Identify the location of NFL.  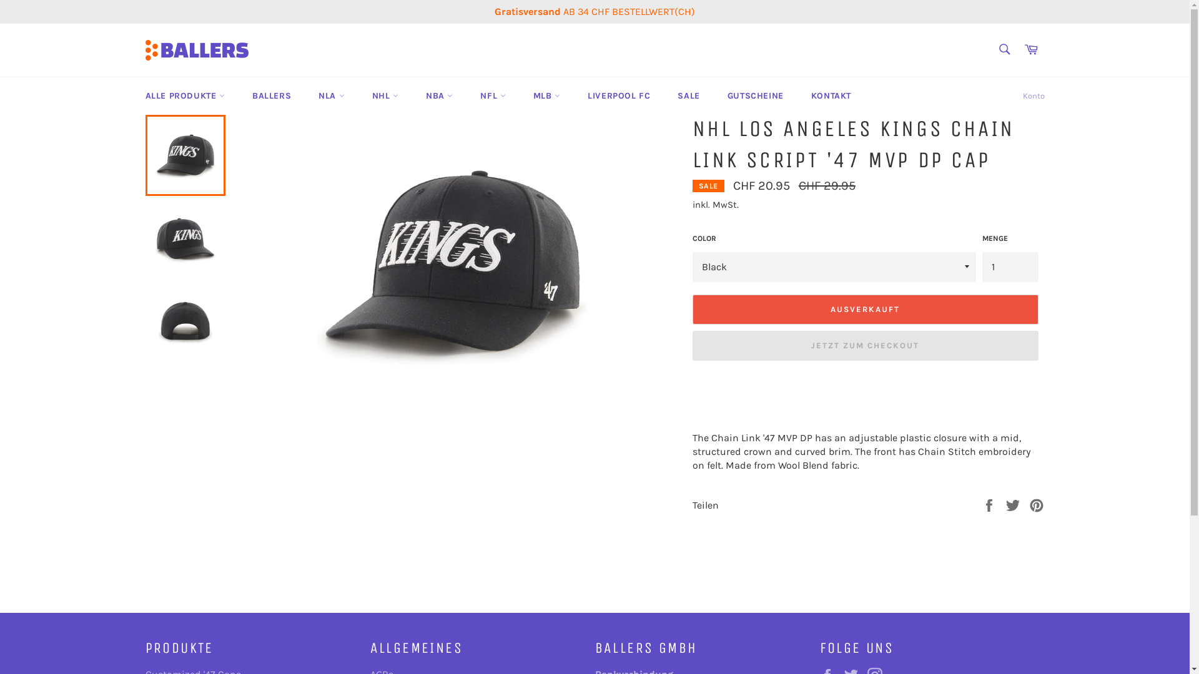
(493, 96).